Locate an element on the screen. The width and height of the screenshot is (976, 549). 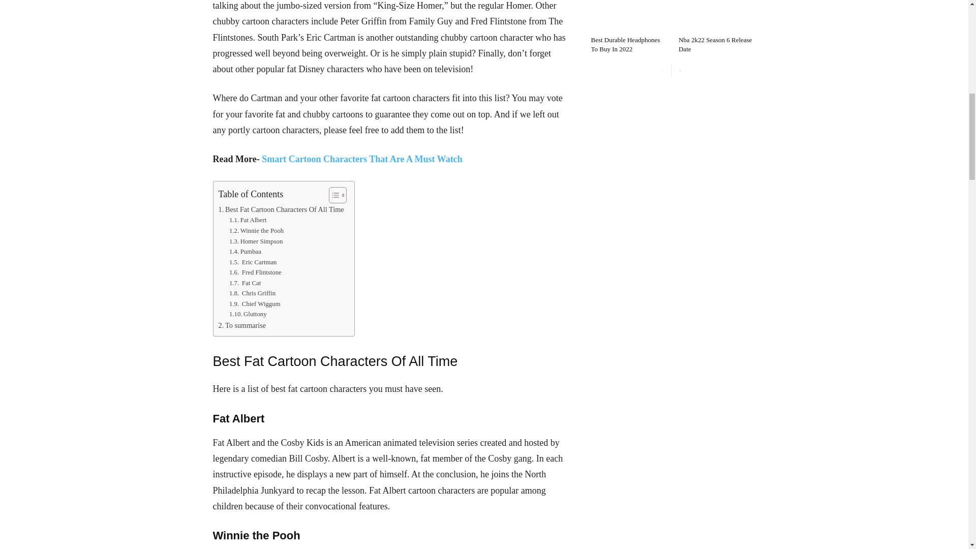
Fat Albert is located at coordinates (248, 220).